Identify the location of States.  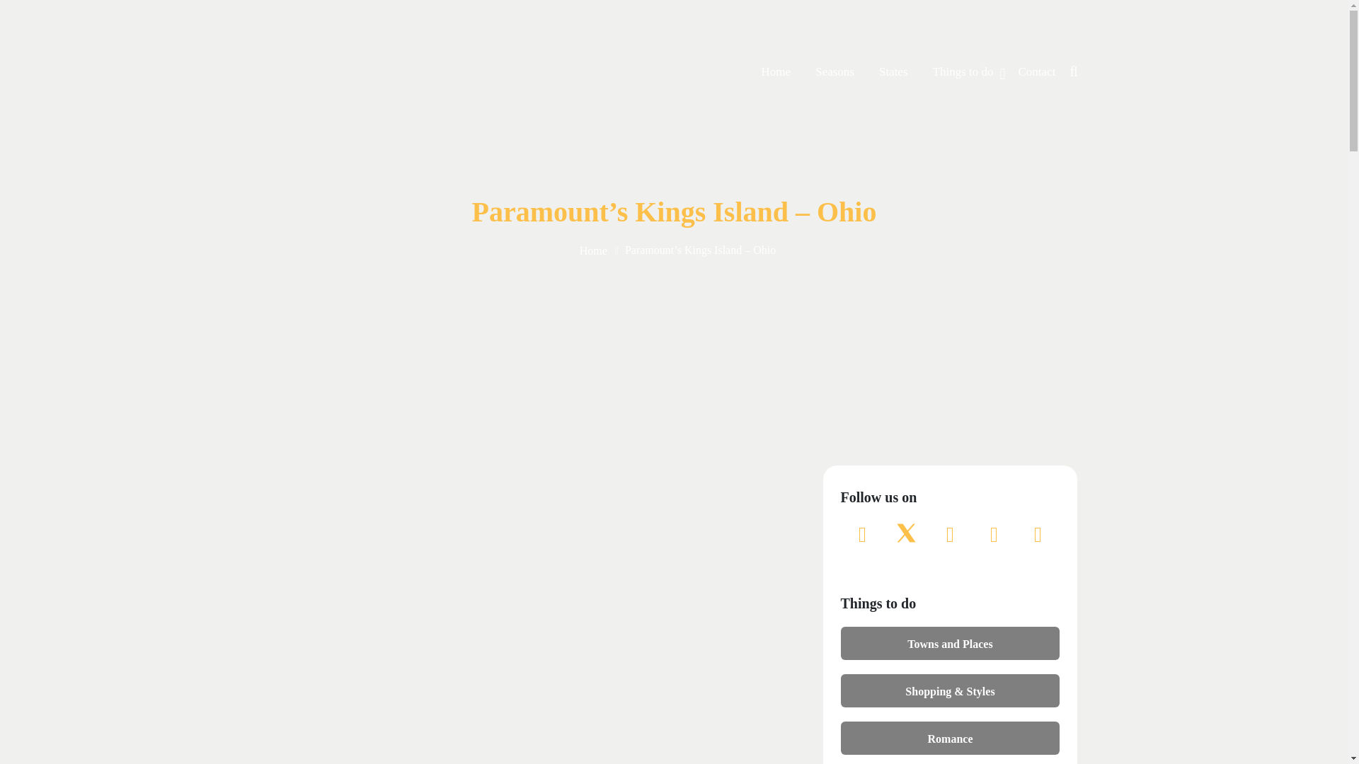
(893, 72).